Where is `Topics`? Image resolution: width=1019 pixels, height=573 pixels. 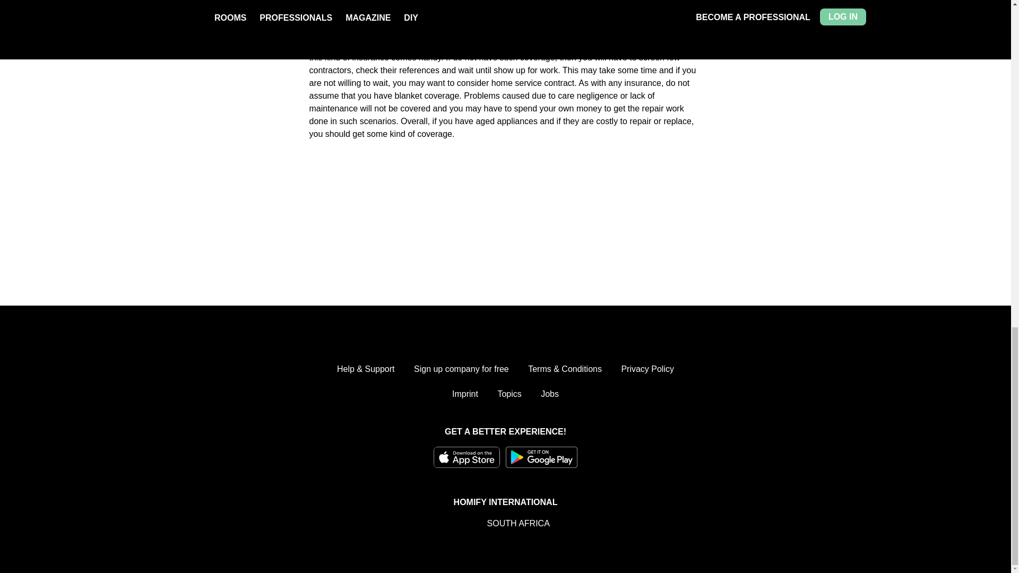
Topics is located at coordinates (508, 394).